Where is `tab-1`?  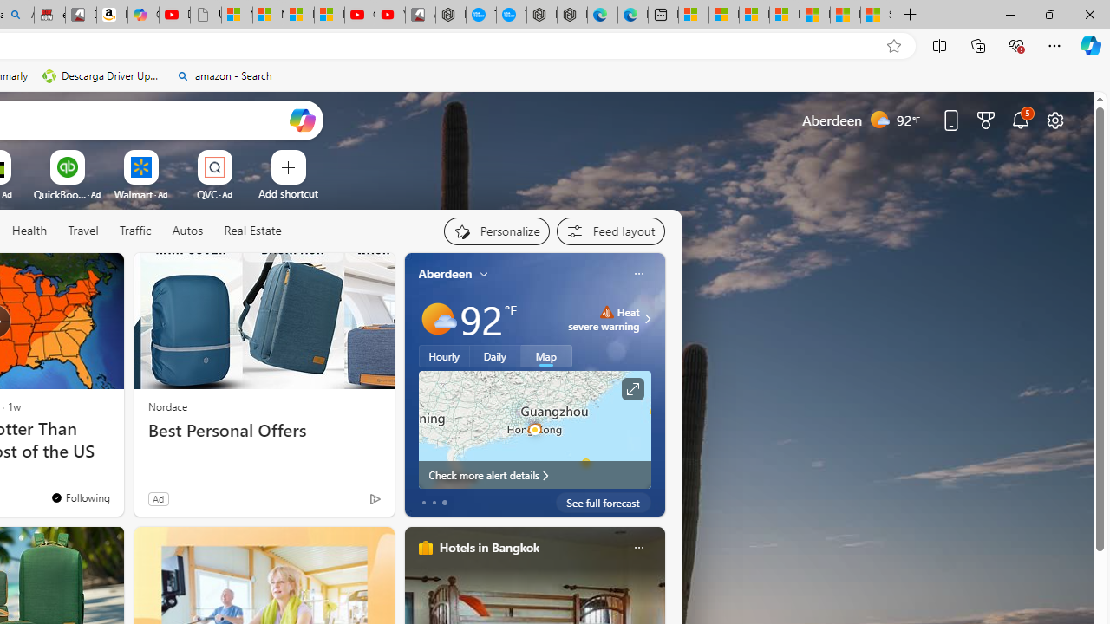
tab-1 is located at coordinates (434, 503).